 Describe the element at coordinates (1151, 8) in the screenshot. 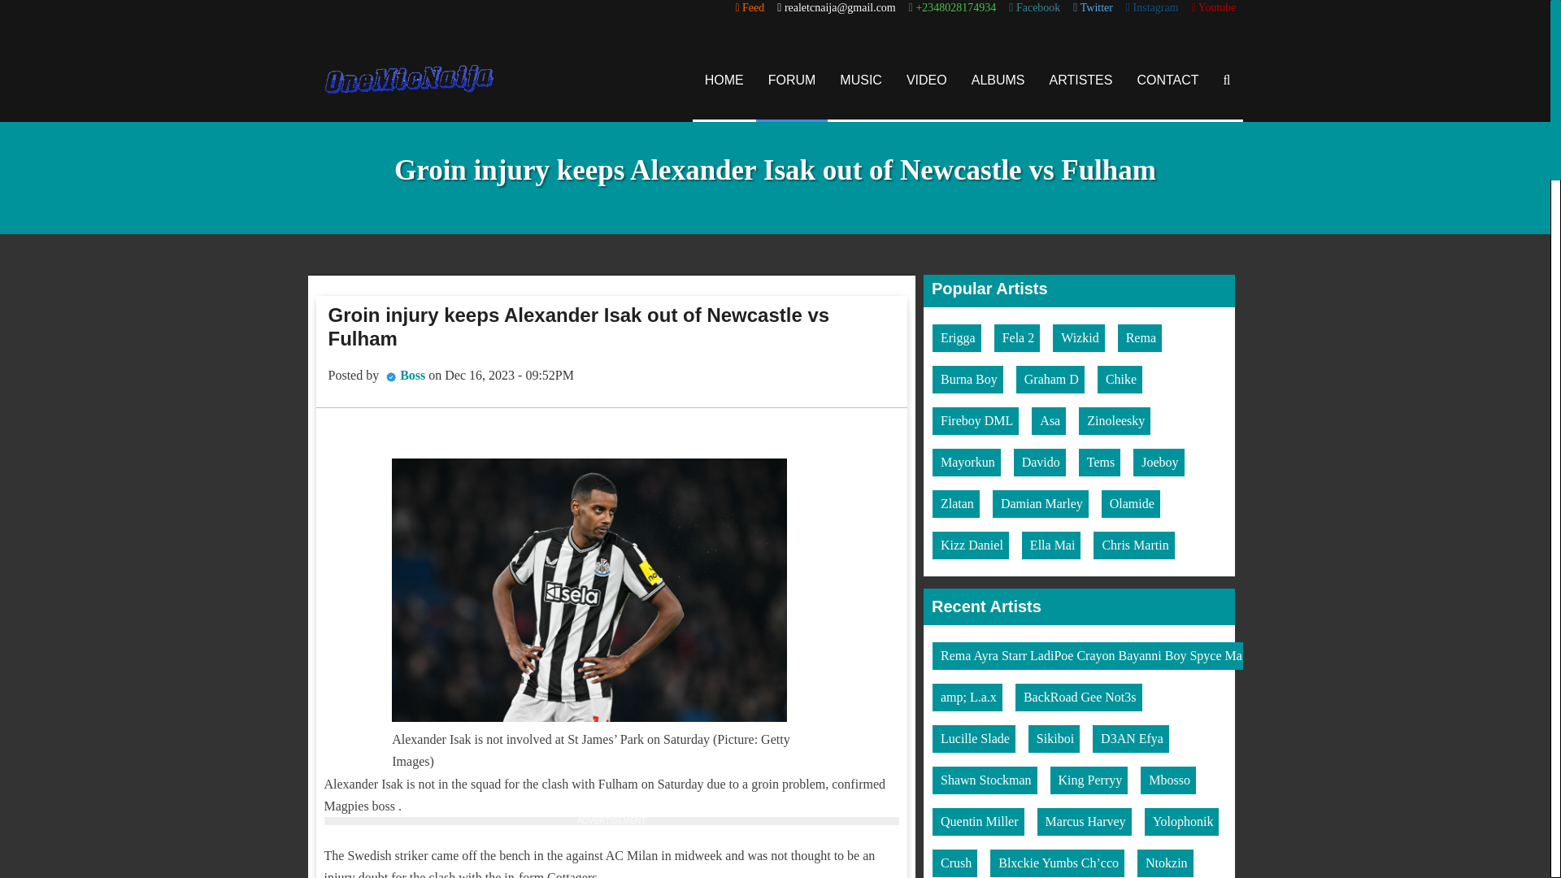

I see `Instagram` at that location.